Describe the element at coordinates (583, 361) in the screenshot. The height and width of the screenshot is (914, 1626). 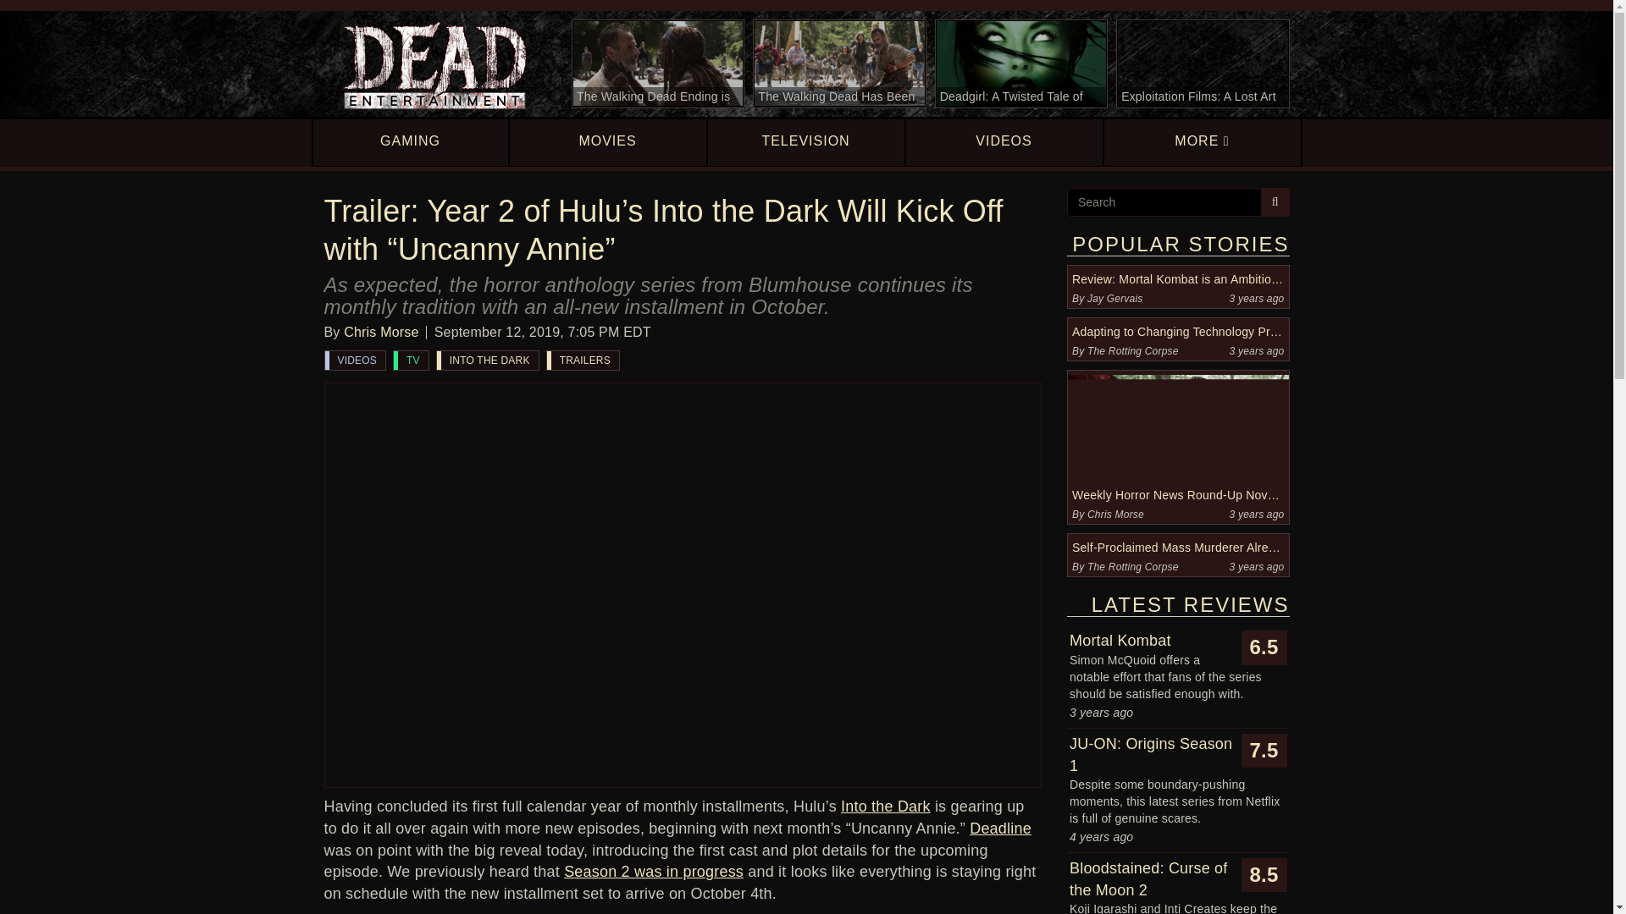
I see `TRAILERS` at that location.